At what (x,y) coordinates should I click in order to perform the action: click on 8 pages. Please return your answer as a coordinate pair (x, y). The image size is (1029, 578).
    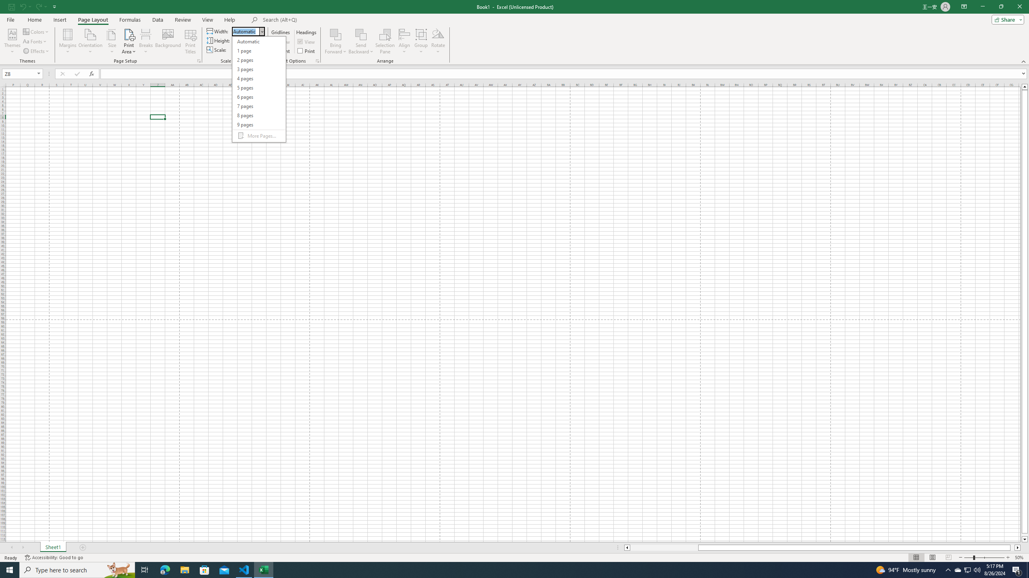
    Looking at the image, I should click on (259, 116).